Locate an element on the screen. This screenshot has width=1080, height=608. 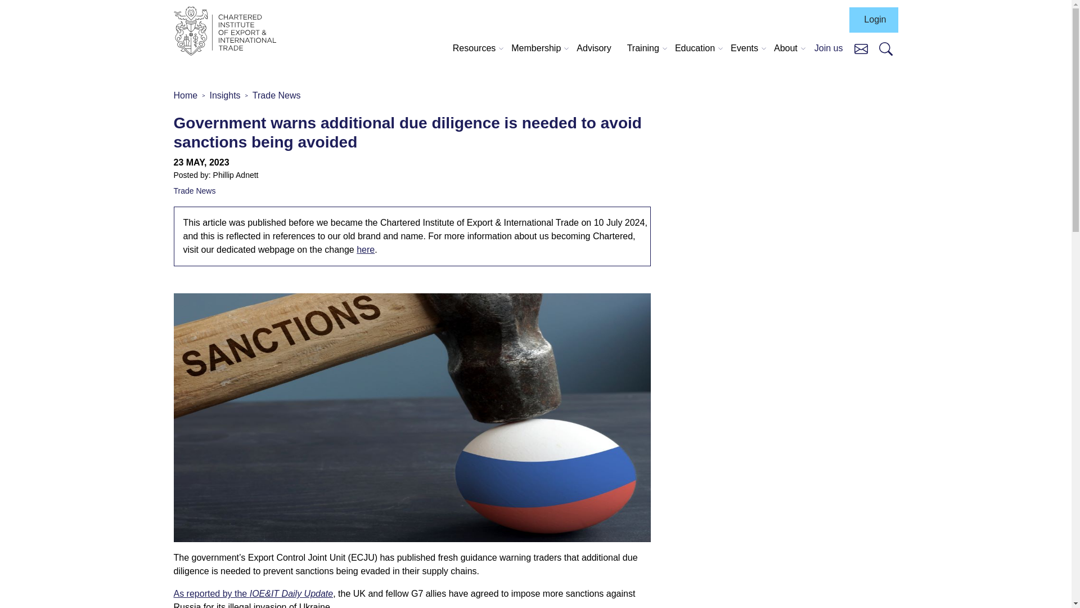
Membership is located at coordinates (535, 48).